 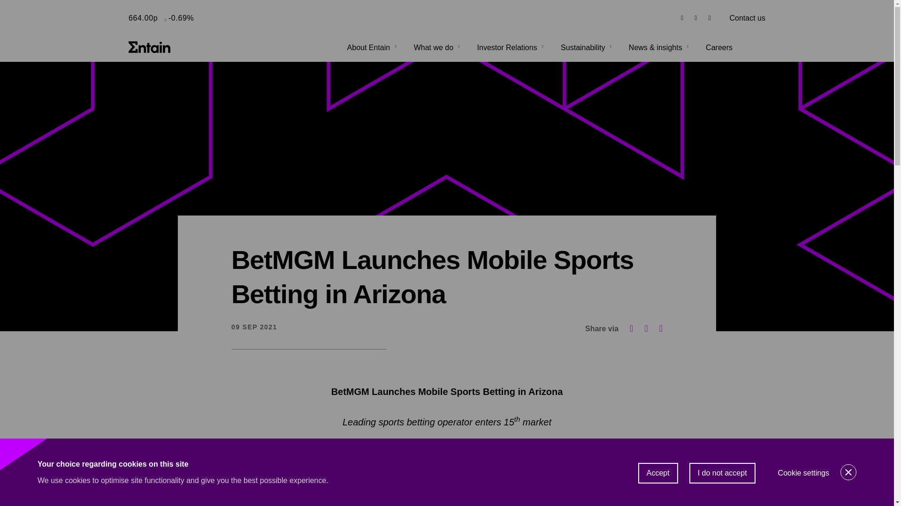 I want to click on Contact us, so click(x=747, y=18).